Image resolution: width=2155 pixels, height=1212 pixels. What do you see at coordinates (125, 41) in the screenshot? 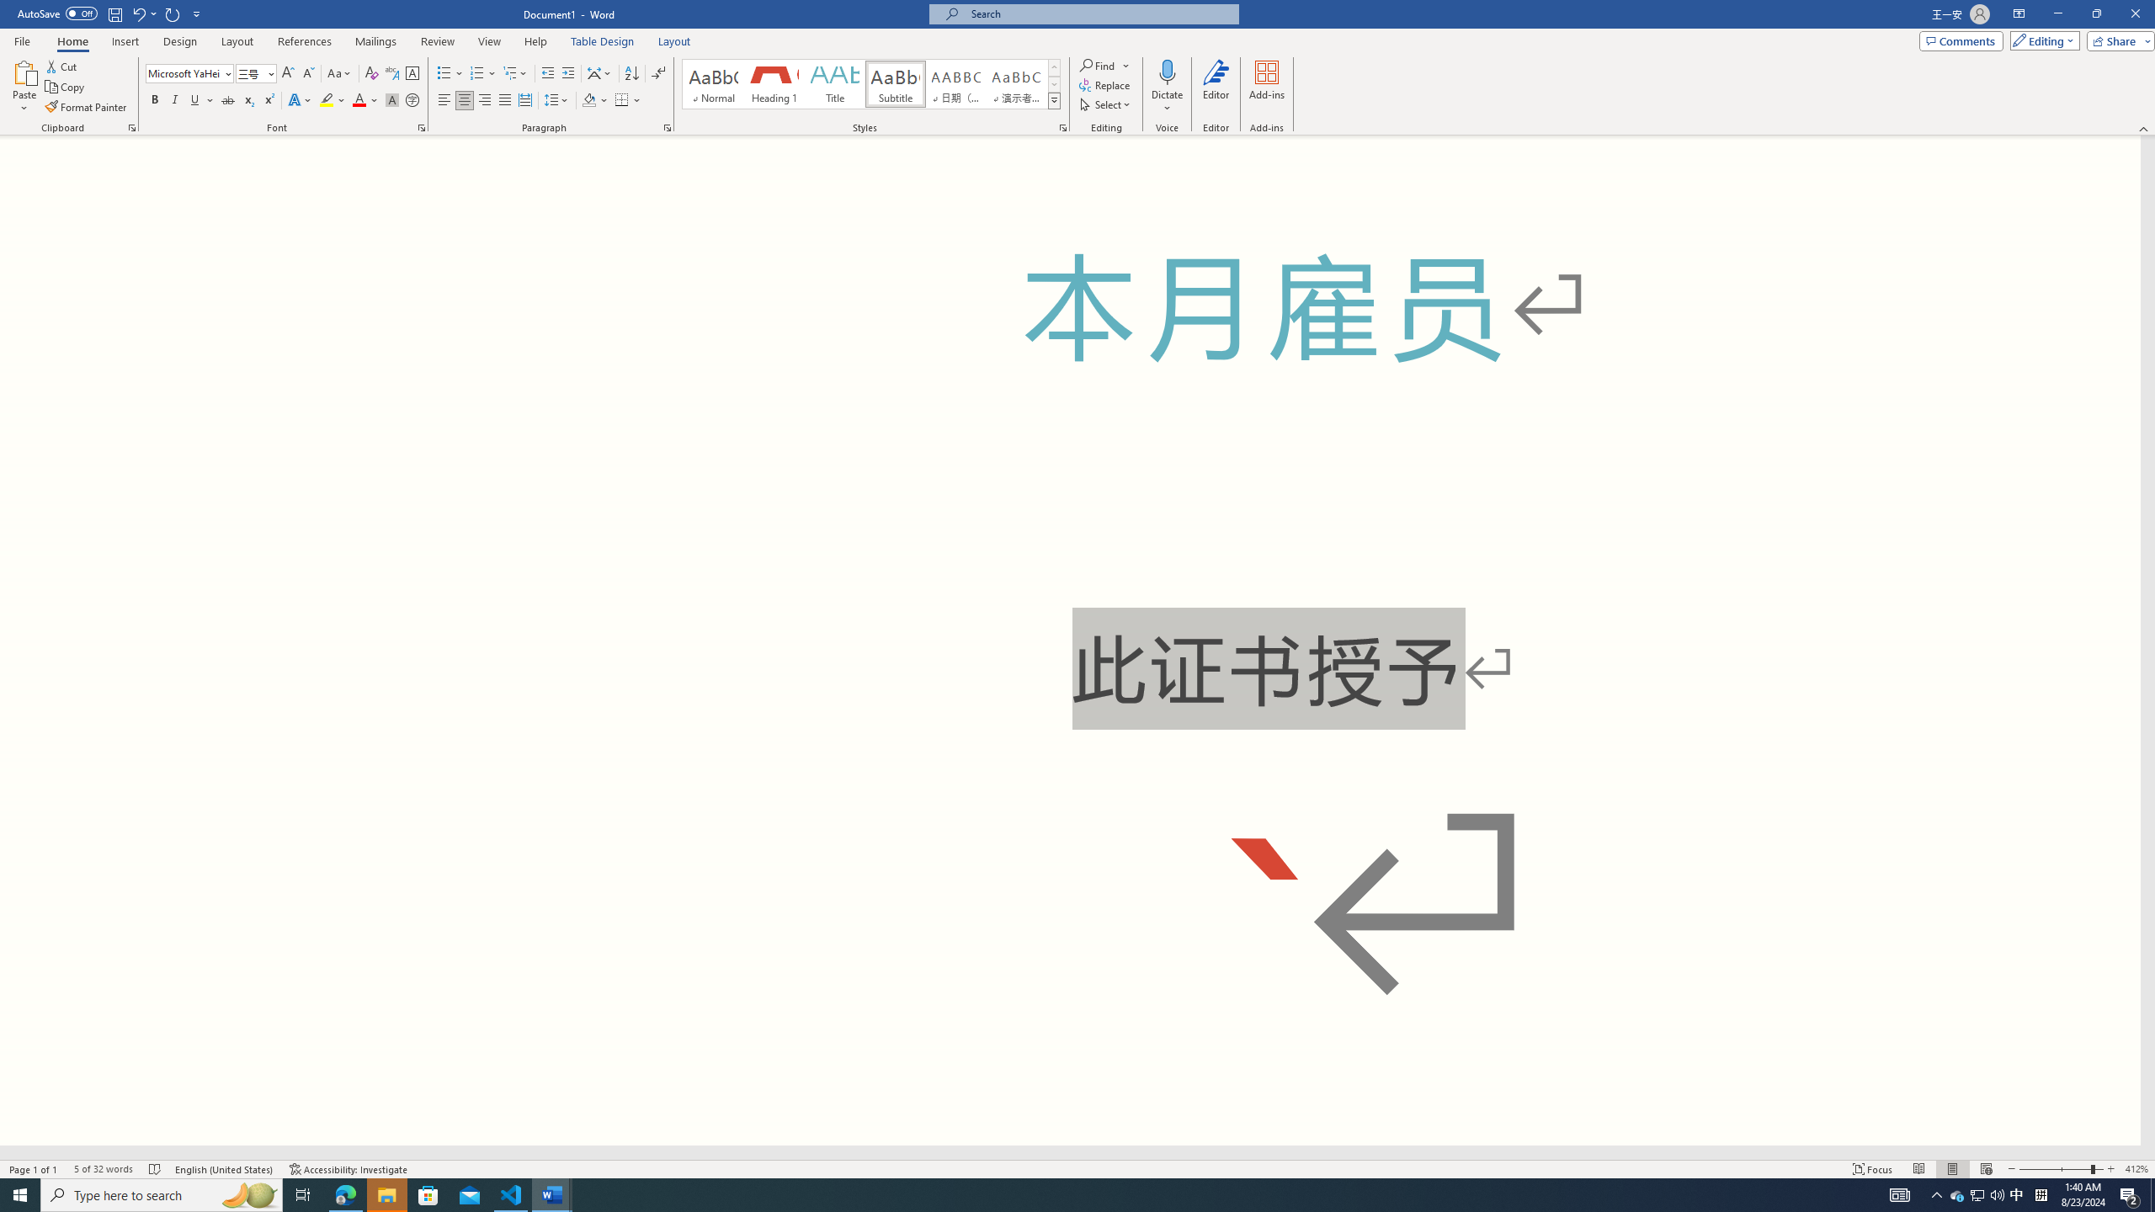
I see `Insert` at bounding box center [125, 41].